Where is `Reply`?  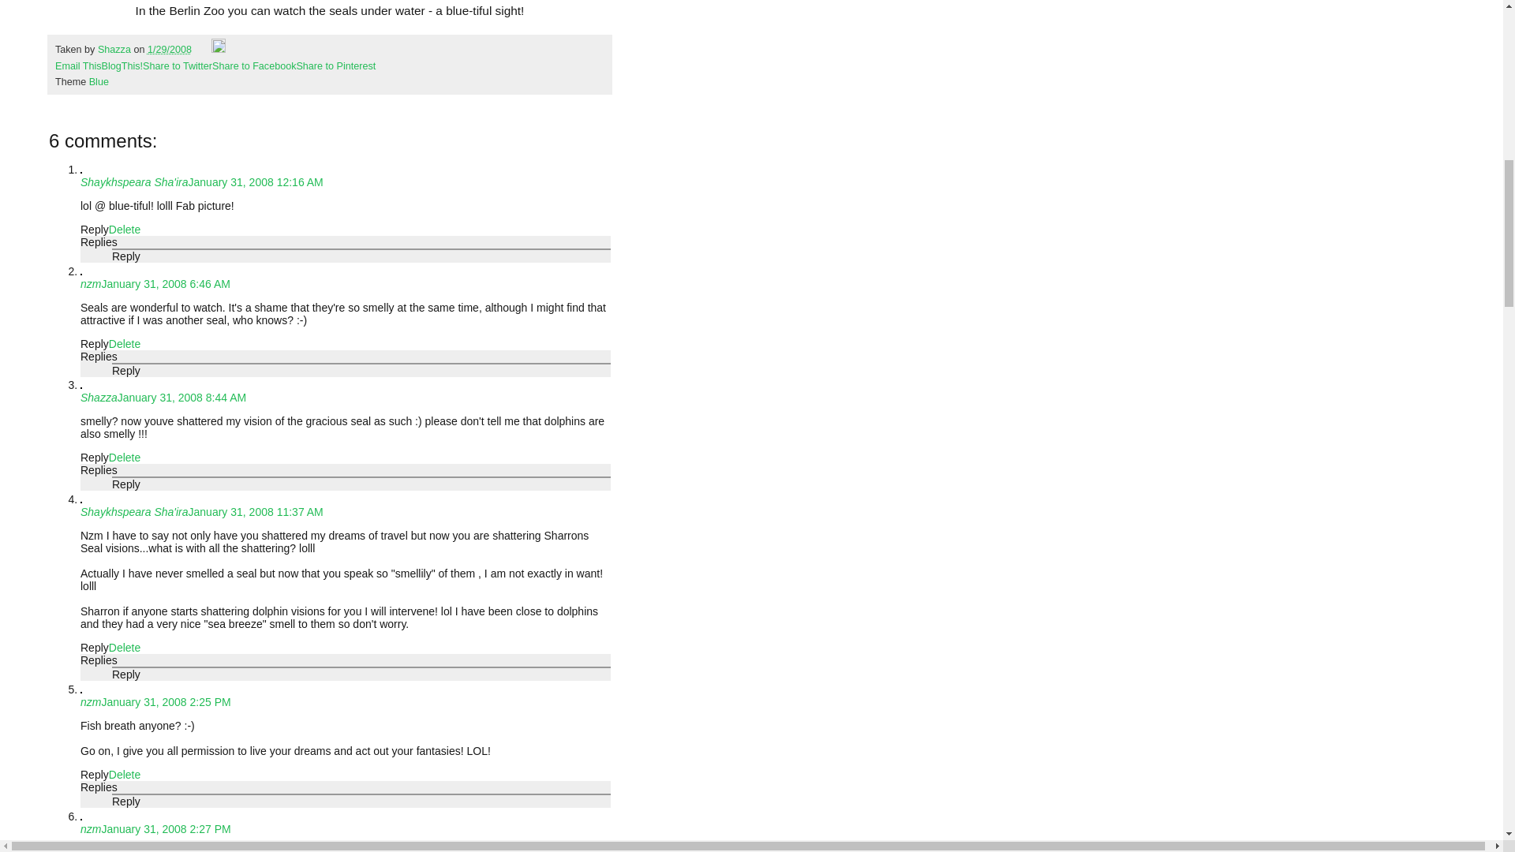 Reply is located at coordinates (95, 229).